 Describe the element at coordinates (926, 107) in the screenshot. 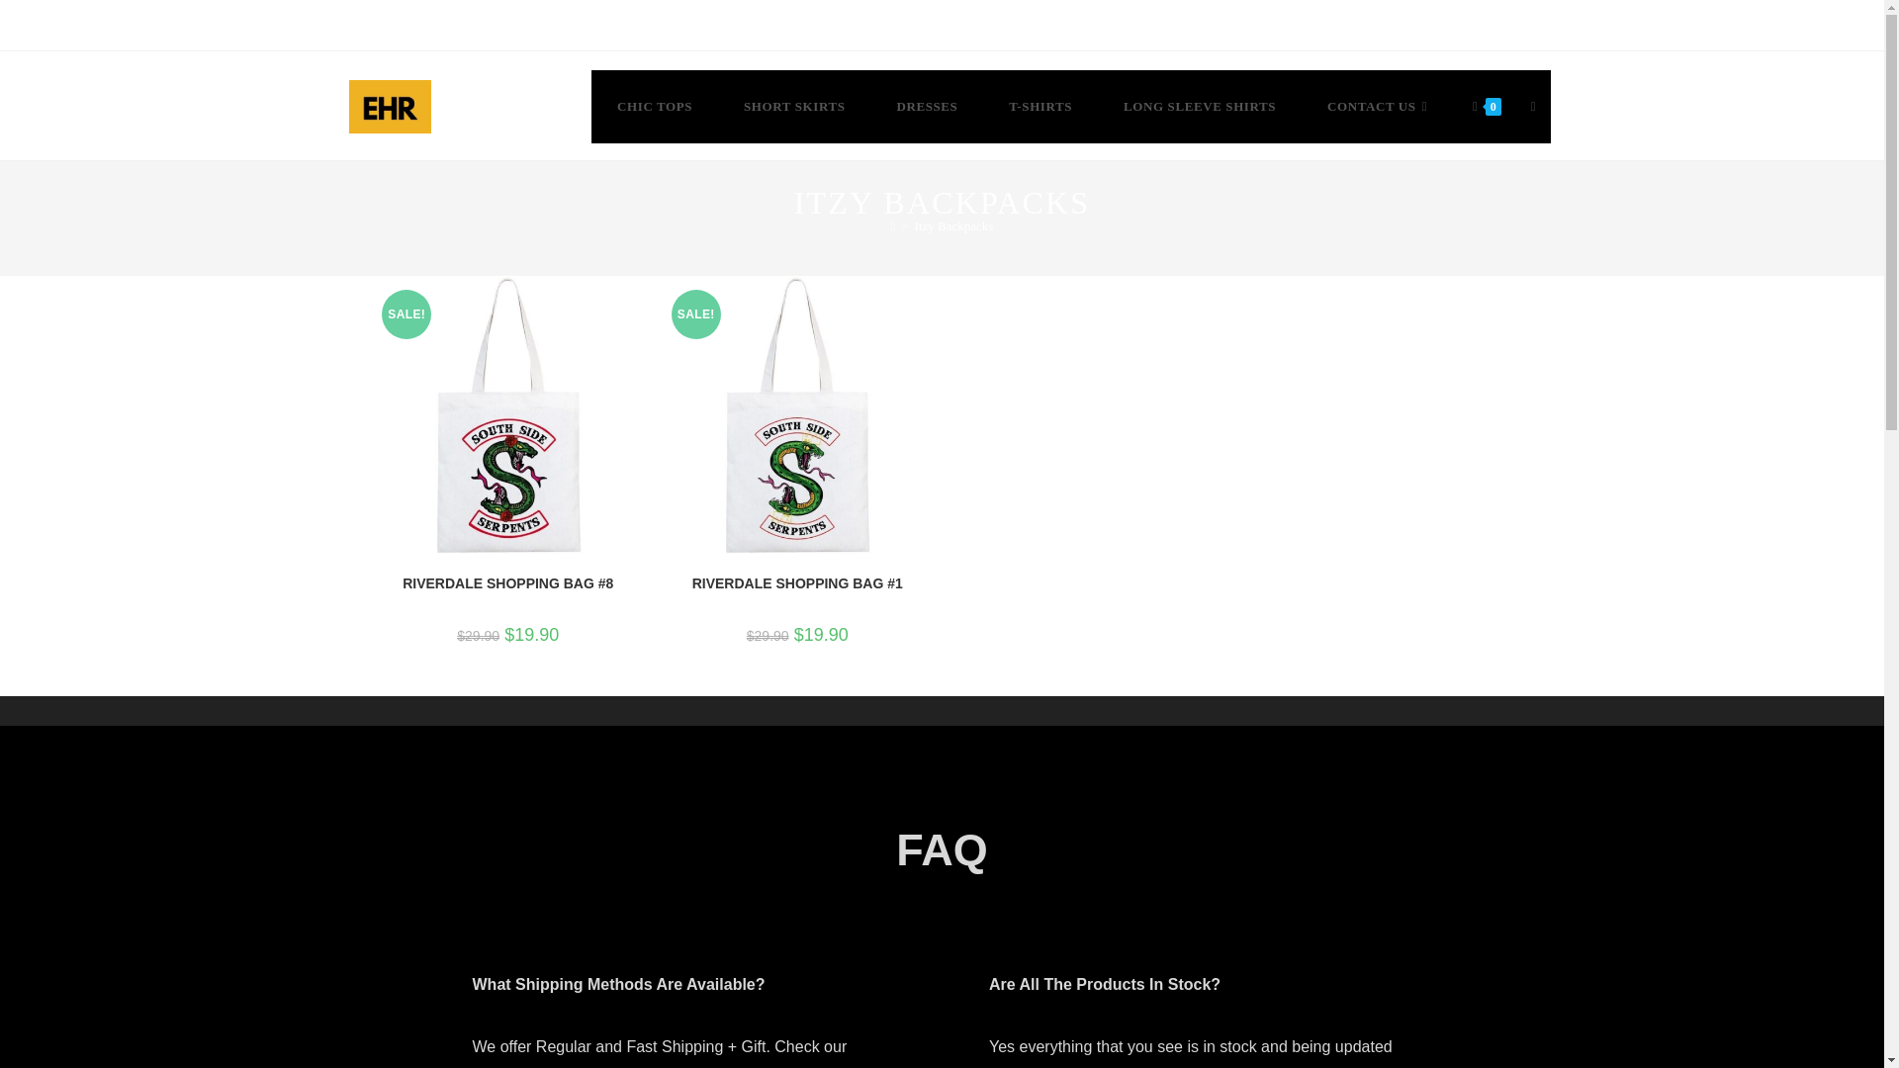

I see `DRESSES` at that location.